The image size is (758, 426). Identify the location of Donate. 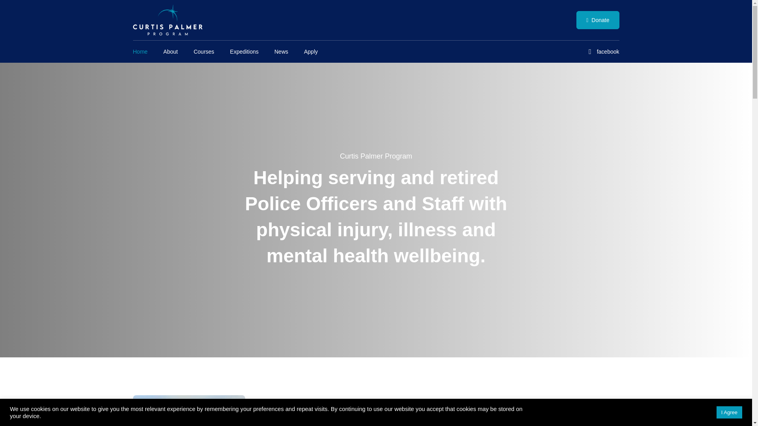
(598, 20).